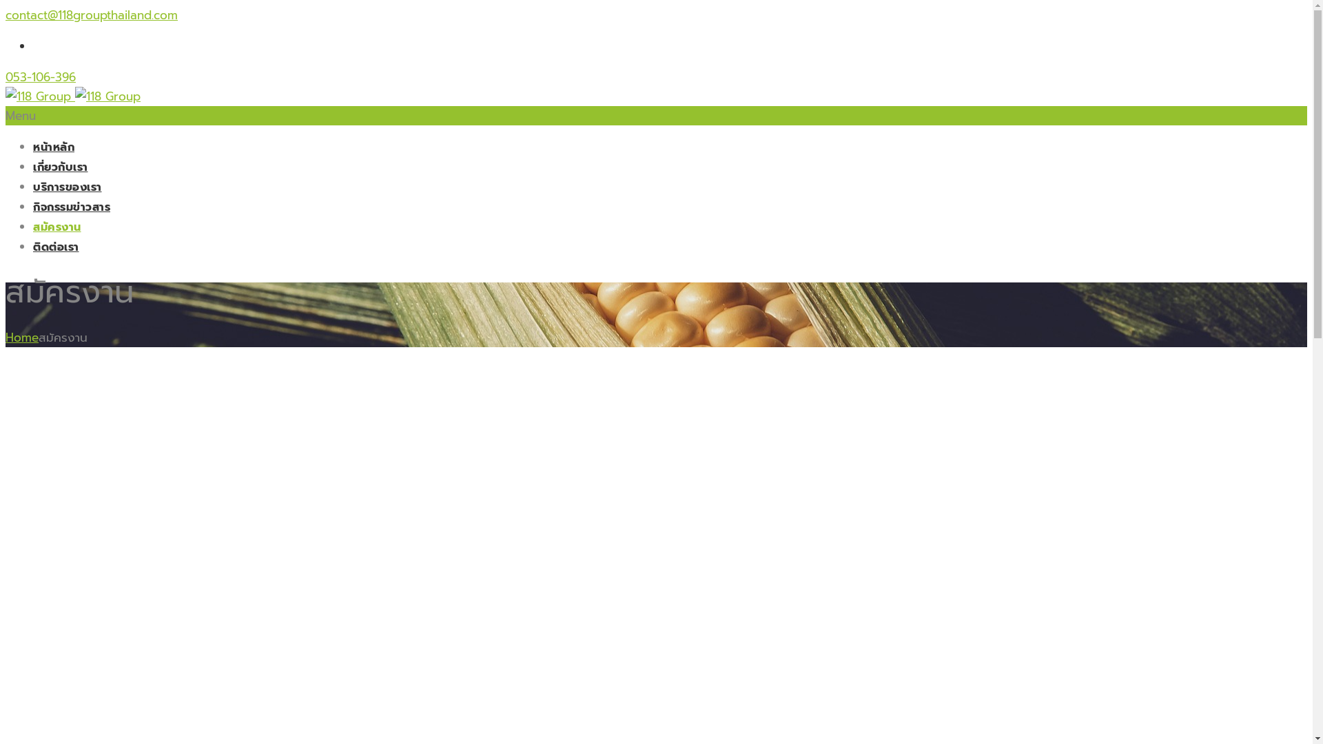  I want to click on 053-106-396, so click(41, 77).